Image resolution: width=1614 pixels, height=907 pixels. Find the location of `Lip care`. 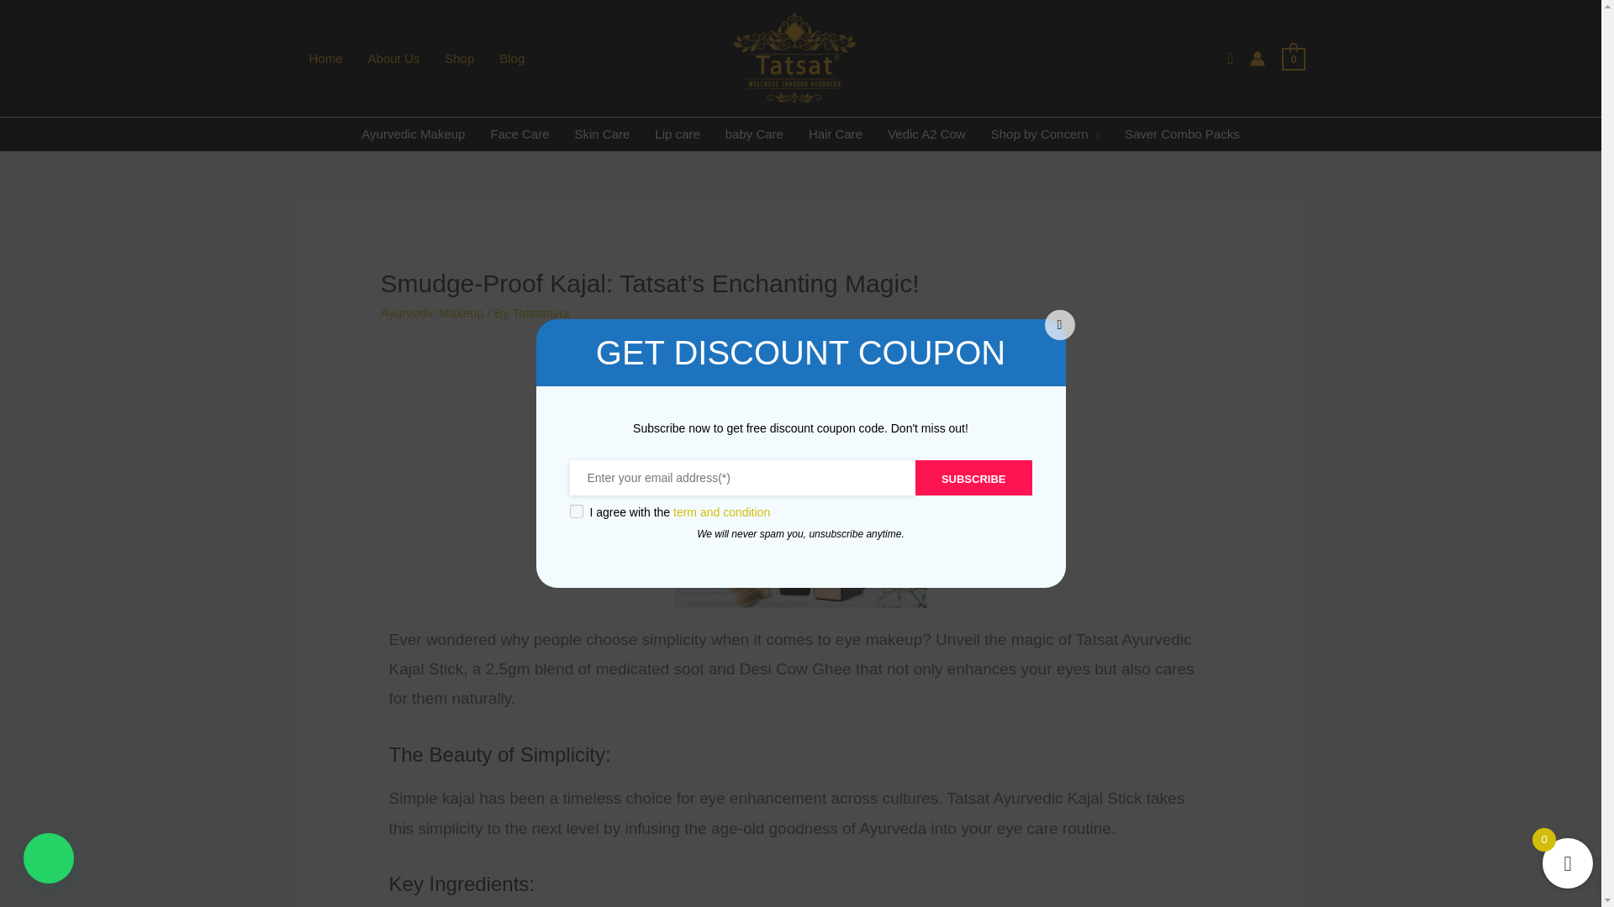

Lip care is located at coordinates (677, 134).